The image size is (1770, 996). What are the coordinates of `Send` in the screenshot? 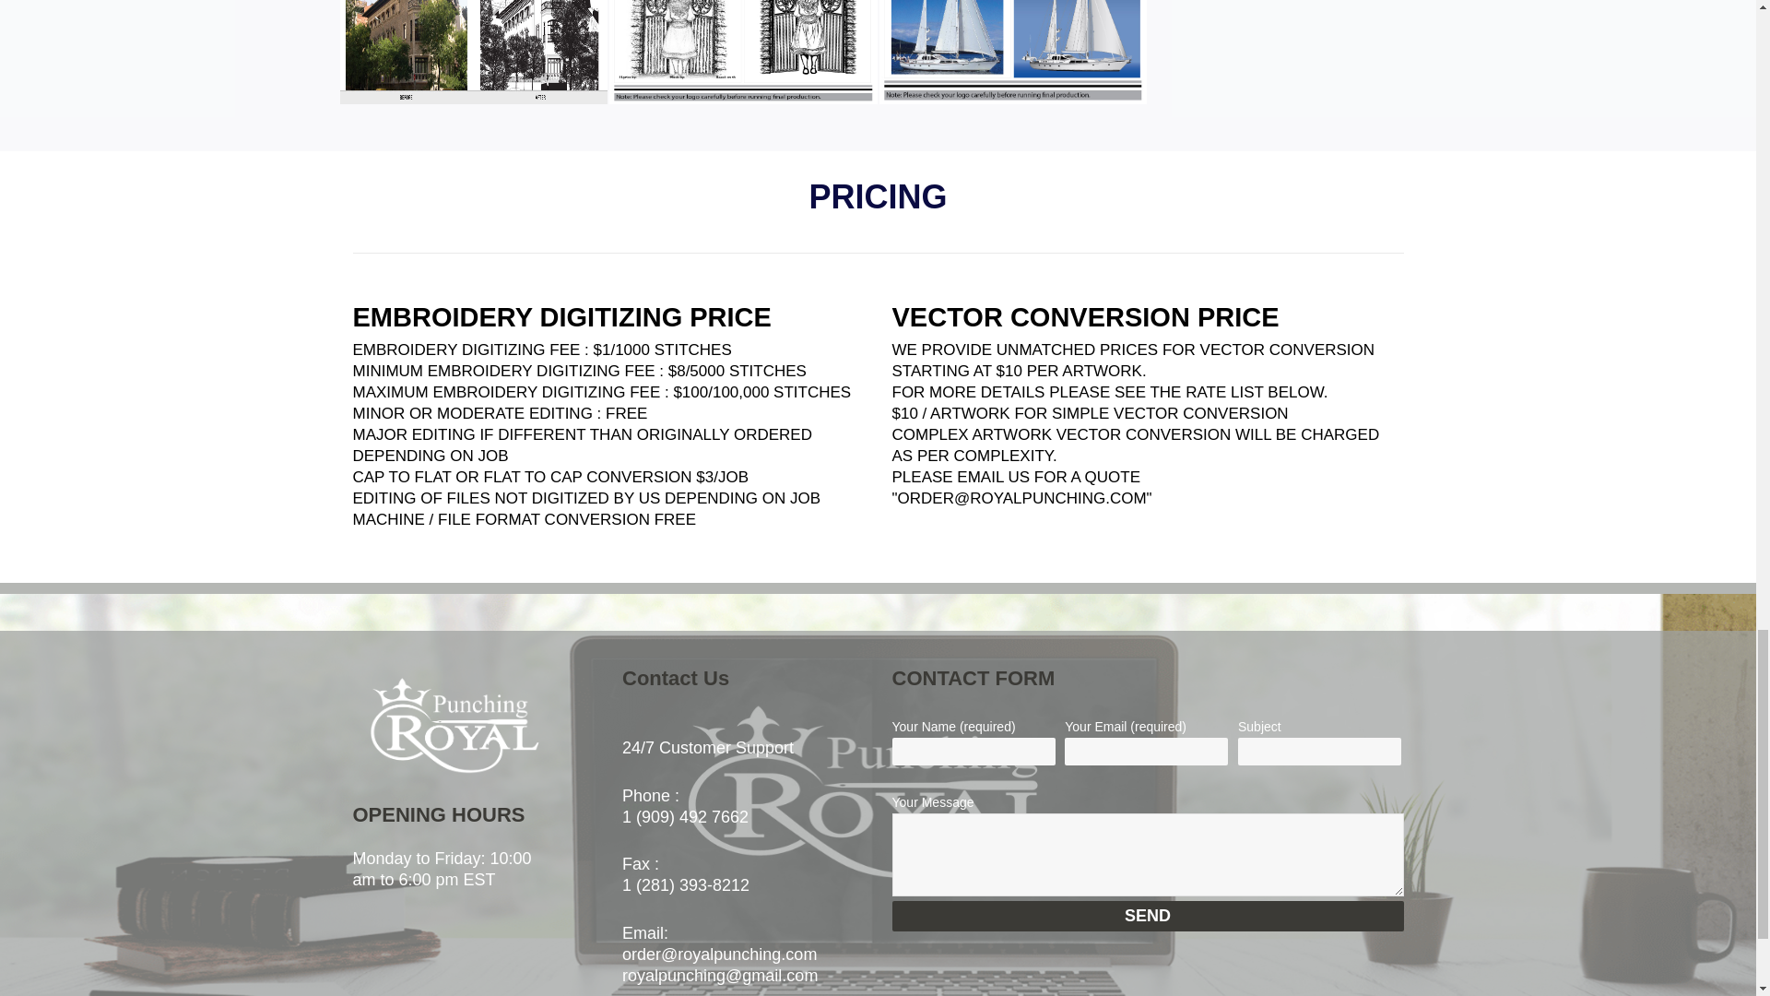 It's located at (1147, 916).